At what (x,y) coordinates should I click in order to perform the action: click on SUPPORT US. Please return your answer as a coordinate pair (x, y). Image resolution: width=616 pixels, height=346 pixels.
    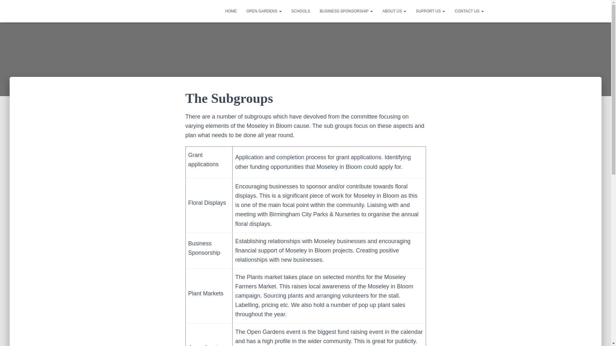
    Looking at the image, I should click on (430, 11).